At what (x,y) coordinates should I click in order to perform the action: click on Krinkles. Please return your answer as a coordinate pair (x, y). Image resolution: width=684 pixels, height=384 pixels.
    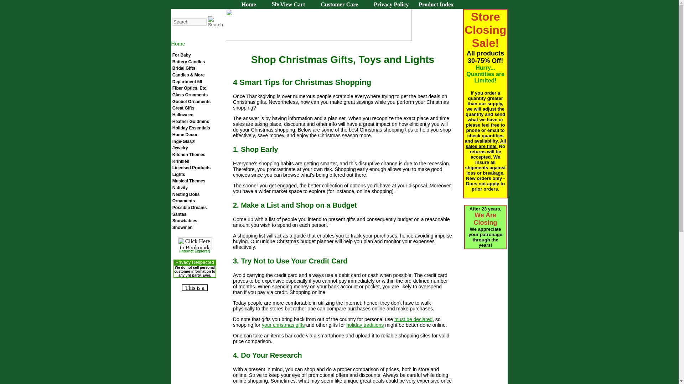
    Looking at the image, I should click on (181, 161).